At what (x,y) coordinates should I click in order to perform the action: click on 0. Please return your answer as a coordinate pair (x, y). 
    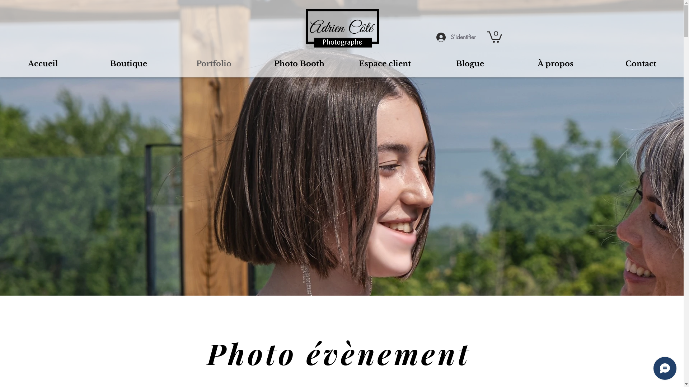
    Looking at the image, I should click on (494, 37).